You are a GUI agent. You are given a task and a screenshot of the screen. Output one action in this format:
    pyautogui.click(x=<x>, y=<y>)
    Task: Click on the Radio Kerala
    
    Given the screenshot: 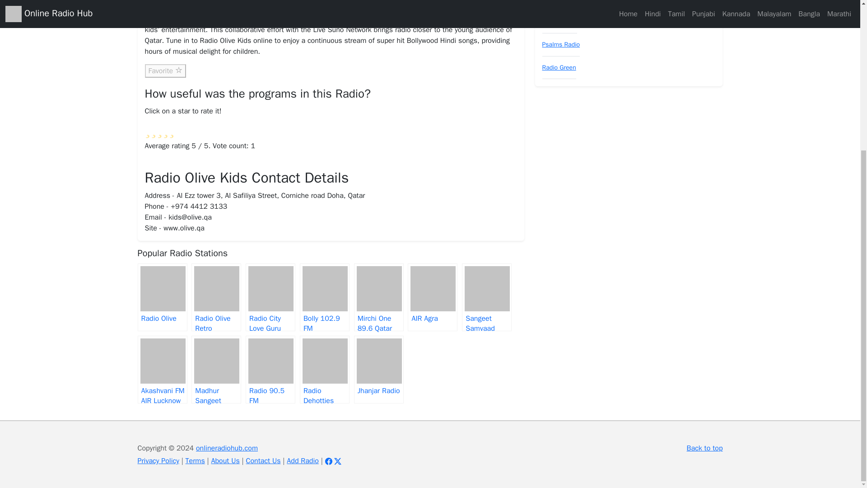 What is the action you would take?
    pyautogui.click(x=559, y=22)
    